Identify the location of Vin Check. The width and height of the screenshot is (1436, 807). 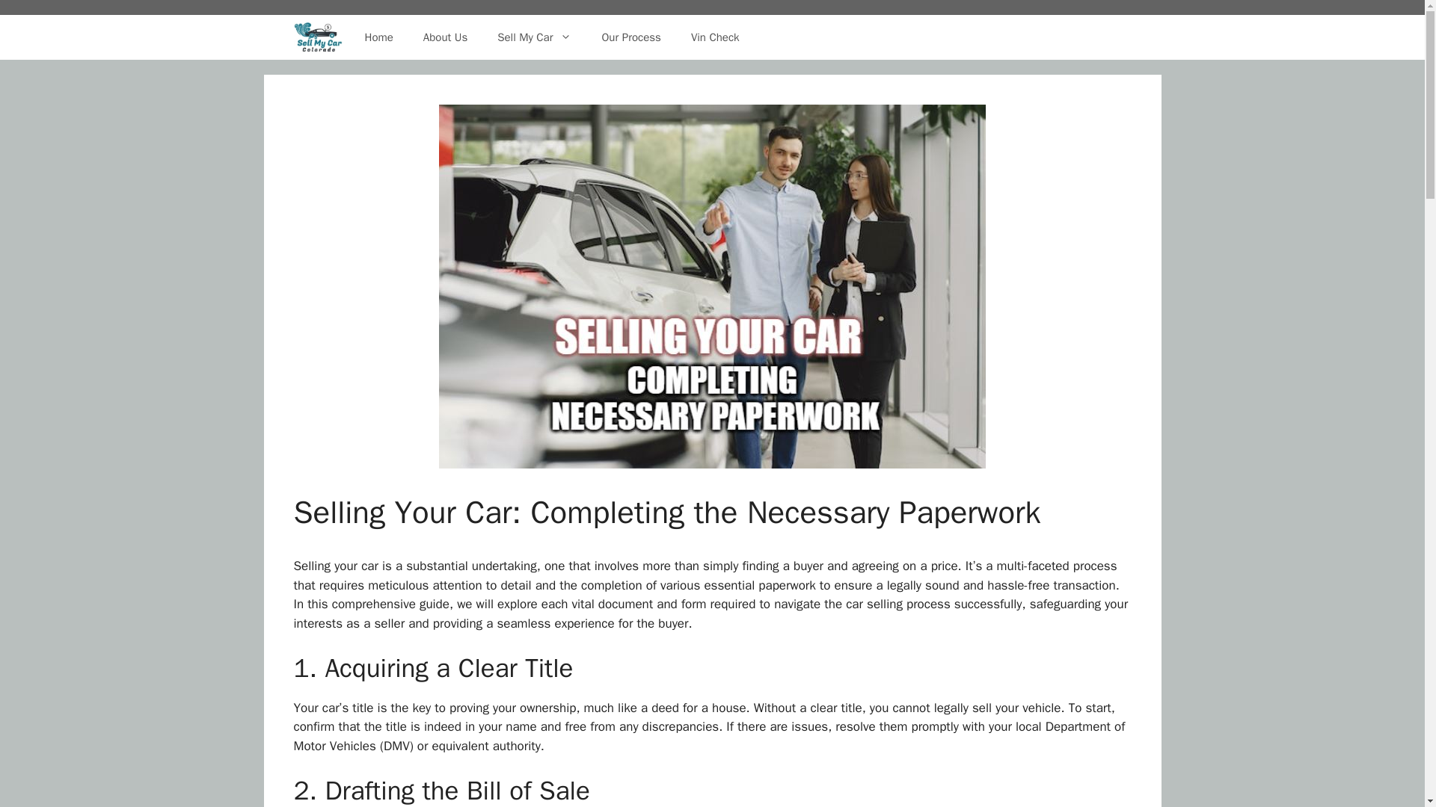
(715, 37).